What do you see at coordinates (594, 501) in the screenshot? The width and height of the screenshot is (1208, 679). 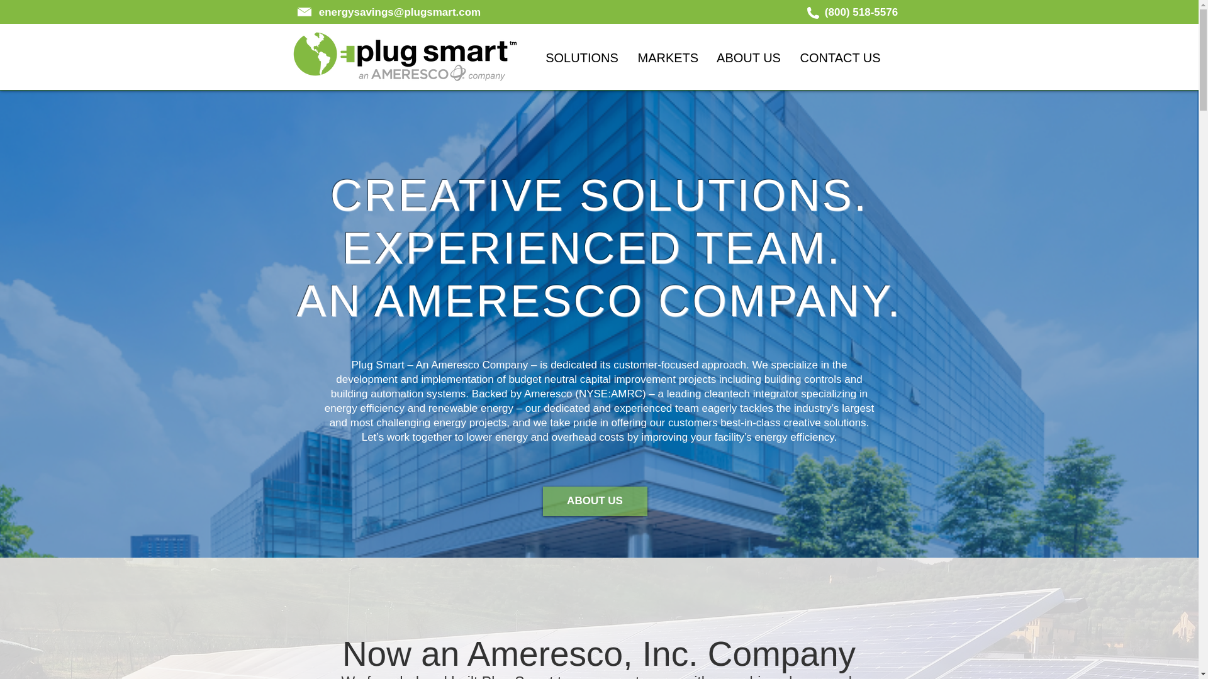 I see `ABOUT US` at bounding box center [594, 501].